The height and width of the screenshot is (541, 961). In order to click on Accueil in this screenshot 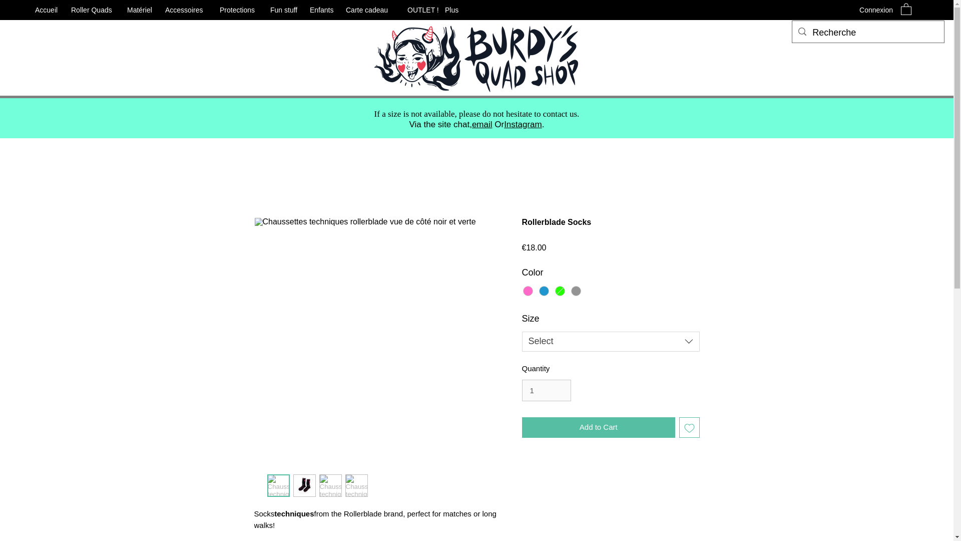, I will do `click(48, 10)`.